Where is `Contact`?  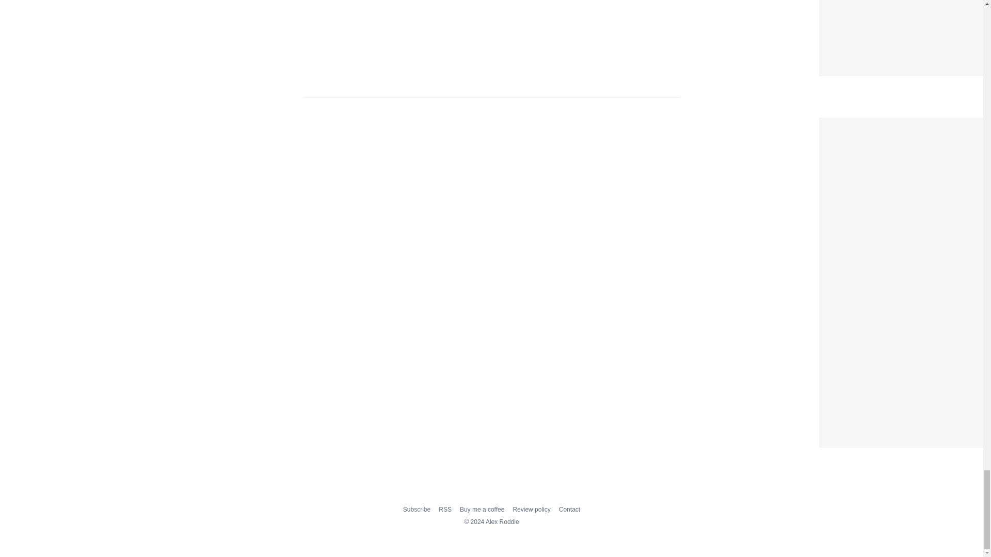 Contact is located at coordinates (569, 509).